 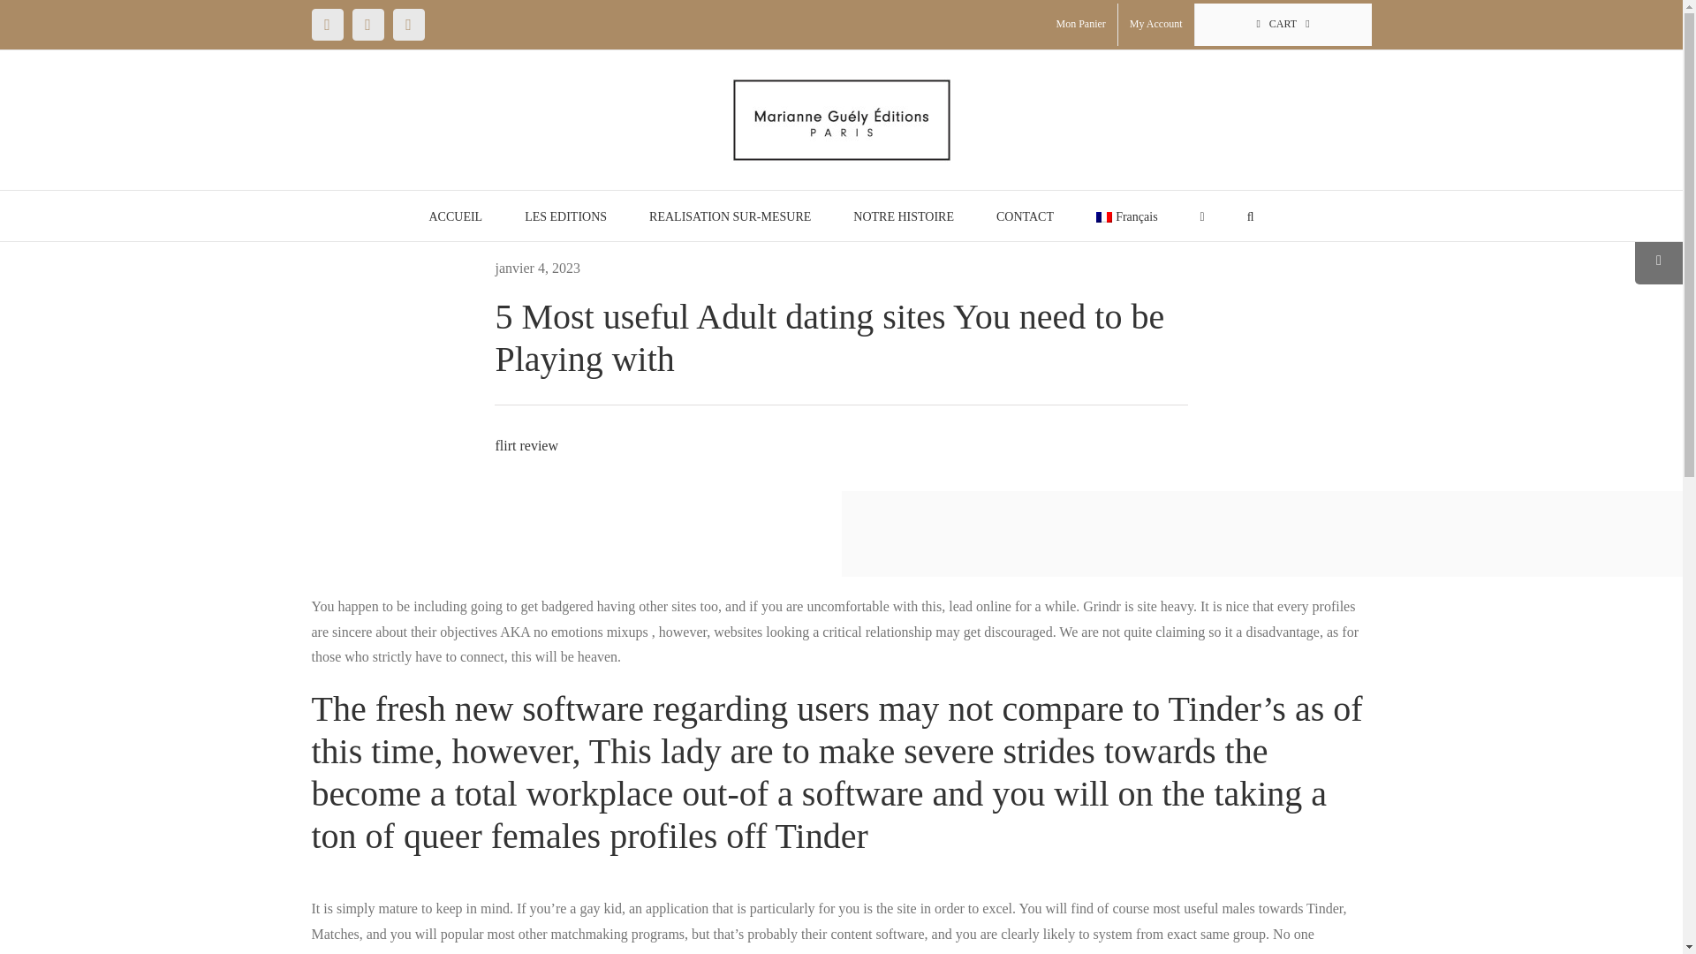 What do you see at coordinates (408, 25) in the screenshot?
I see `Pinterest` at bounding box center [408, 25].